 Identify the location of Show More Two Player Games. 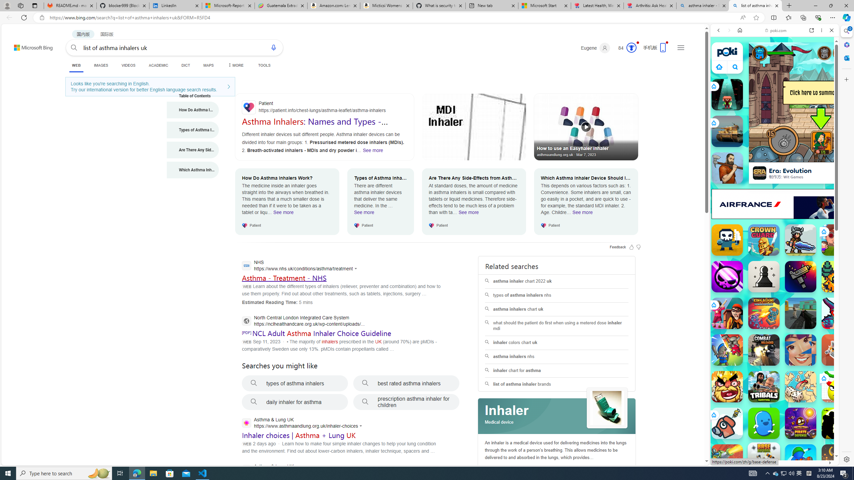
(815, 190).